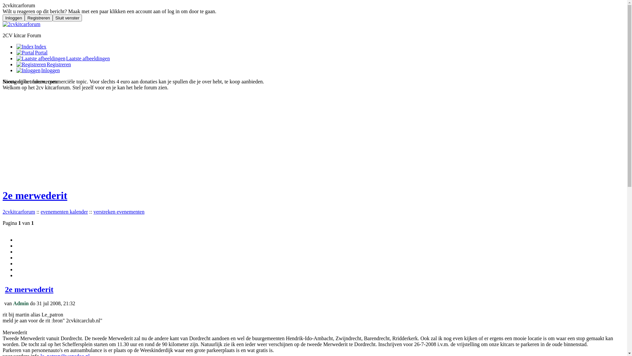 Image resolution: width=632 pixels, height=356 pixels. I want to click on verstreken evenementen, so click(119, 212).